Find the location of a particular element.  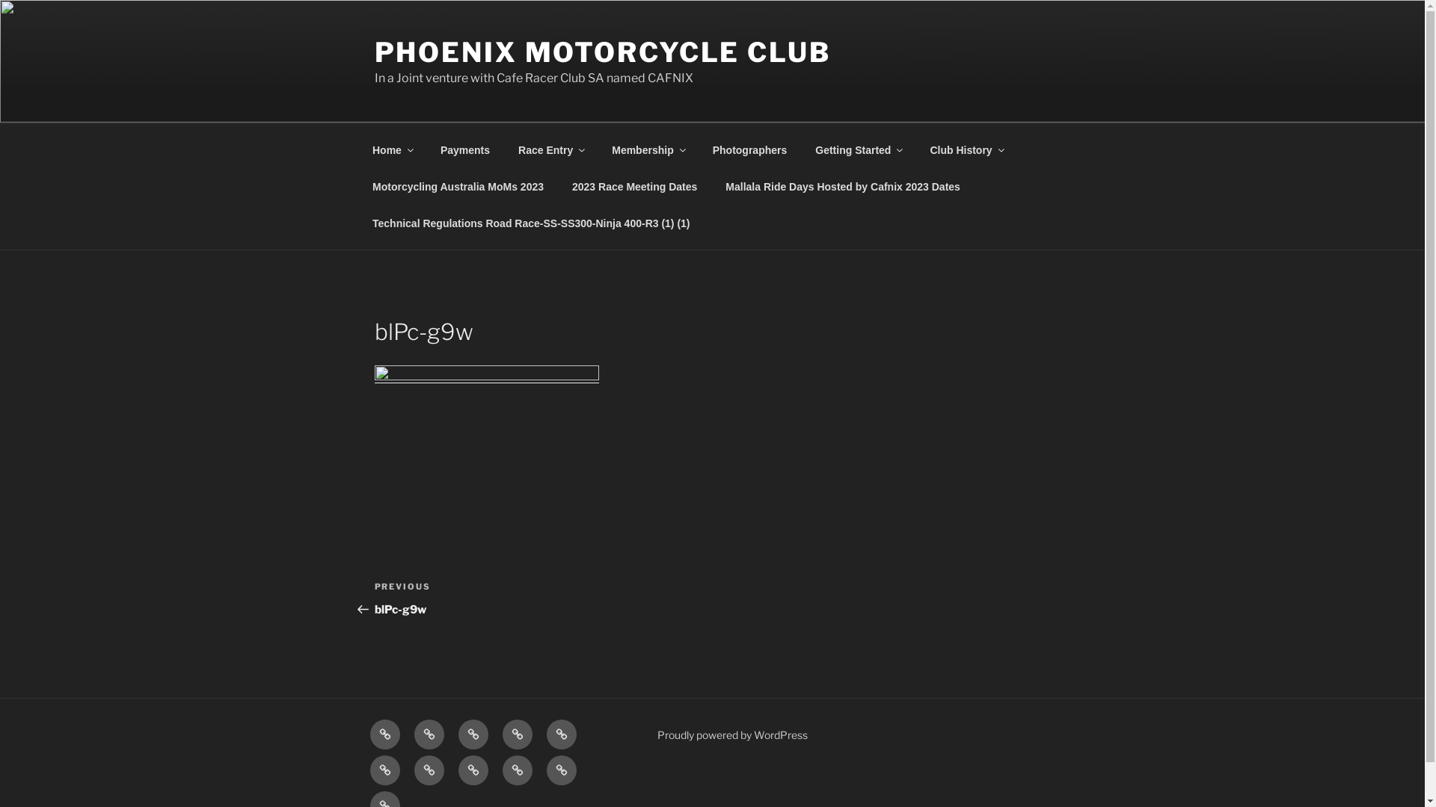

Membership is located at coordinates (648, 149).